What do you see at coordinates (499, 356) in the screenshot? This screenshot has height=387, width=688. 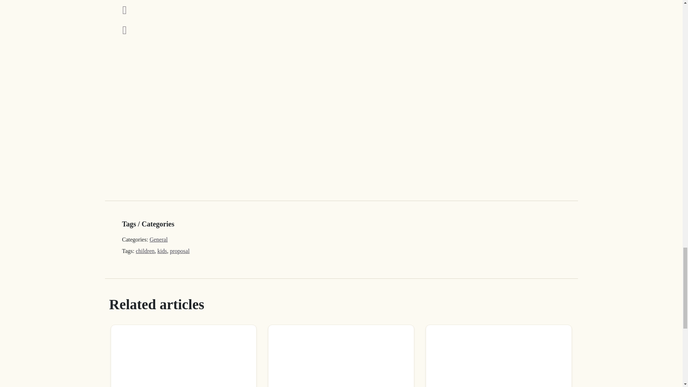 I see `Gorgeous black wedding inspiration for you!` at bounding box center [499, 356].